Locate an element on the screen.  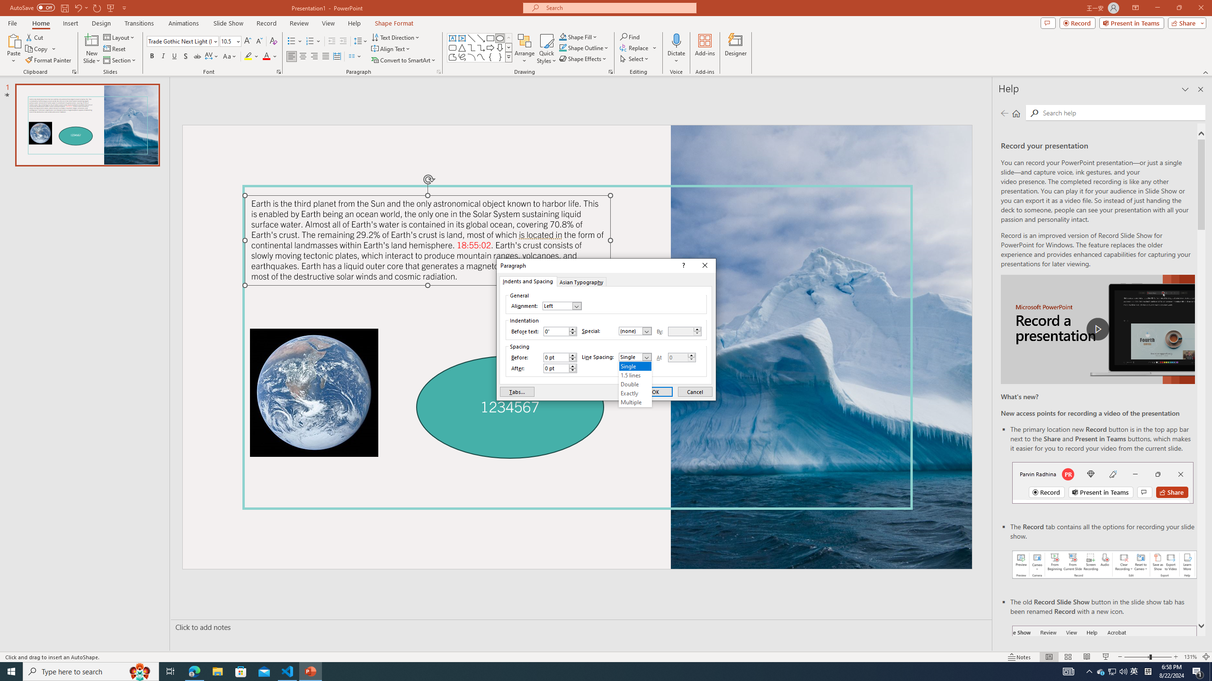
Indents and Spacing is located at coordinates (527, 281).